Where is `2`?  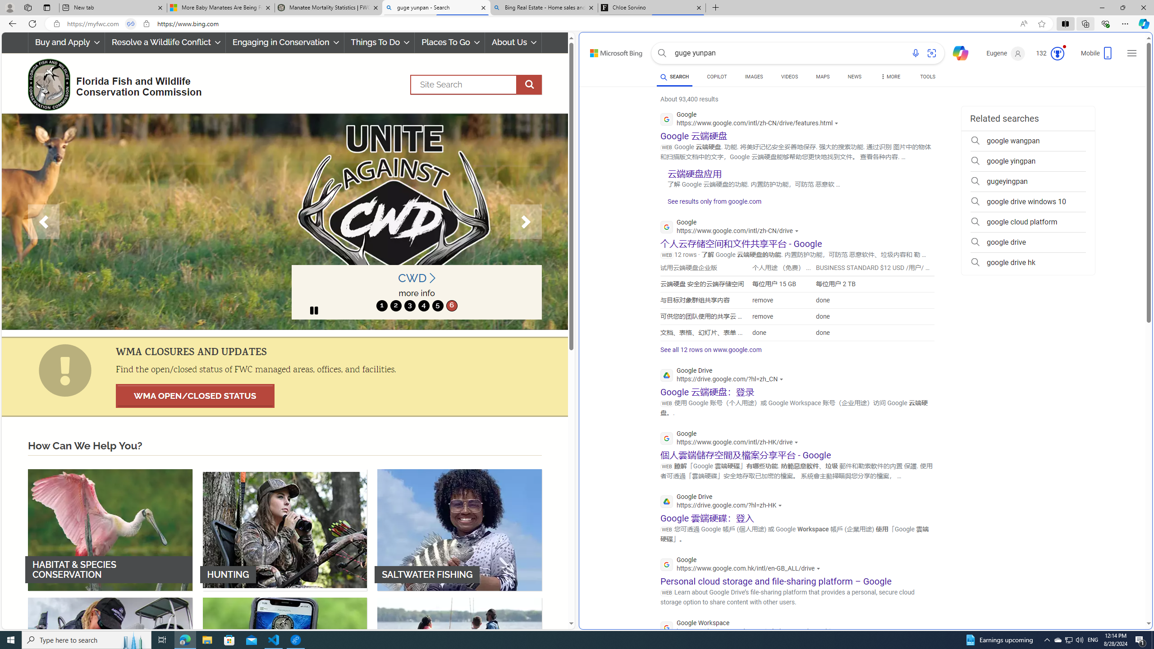 2 is located at coordinates (396, 306).